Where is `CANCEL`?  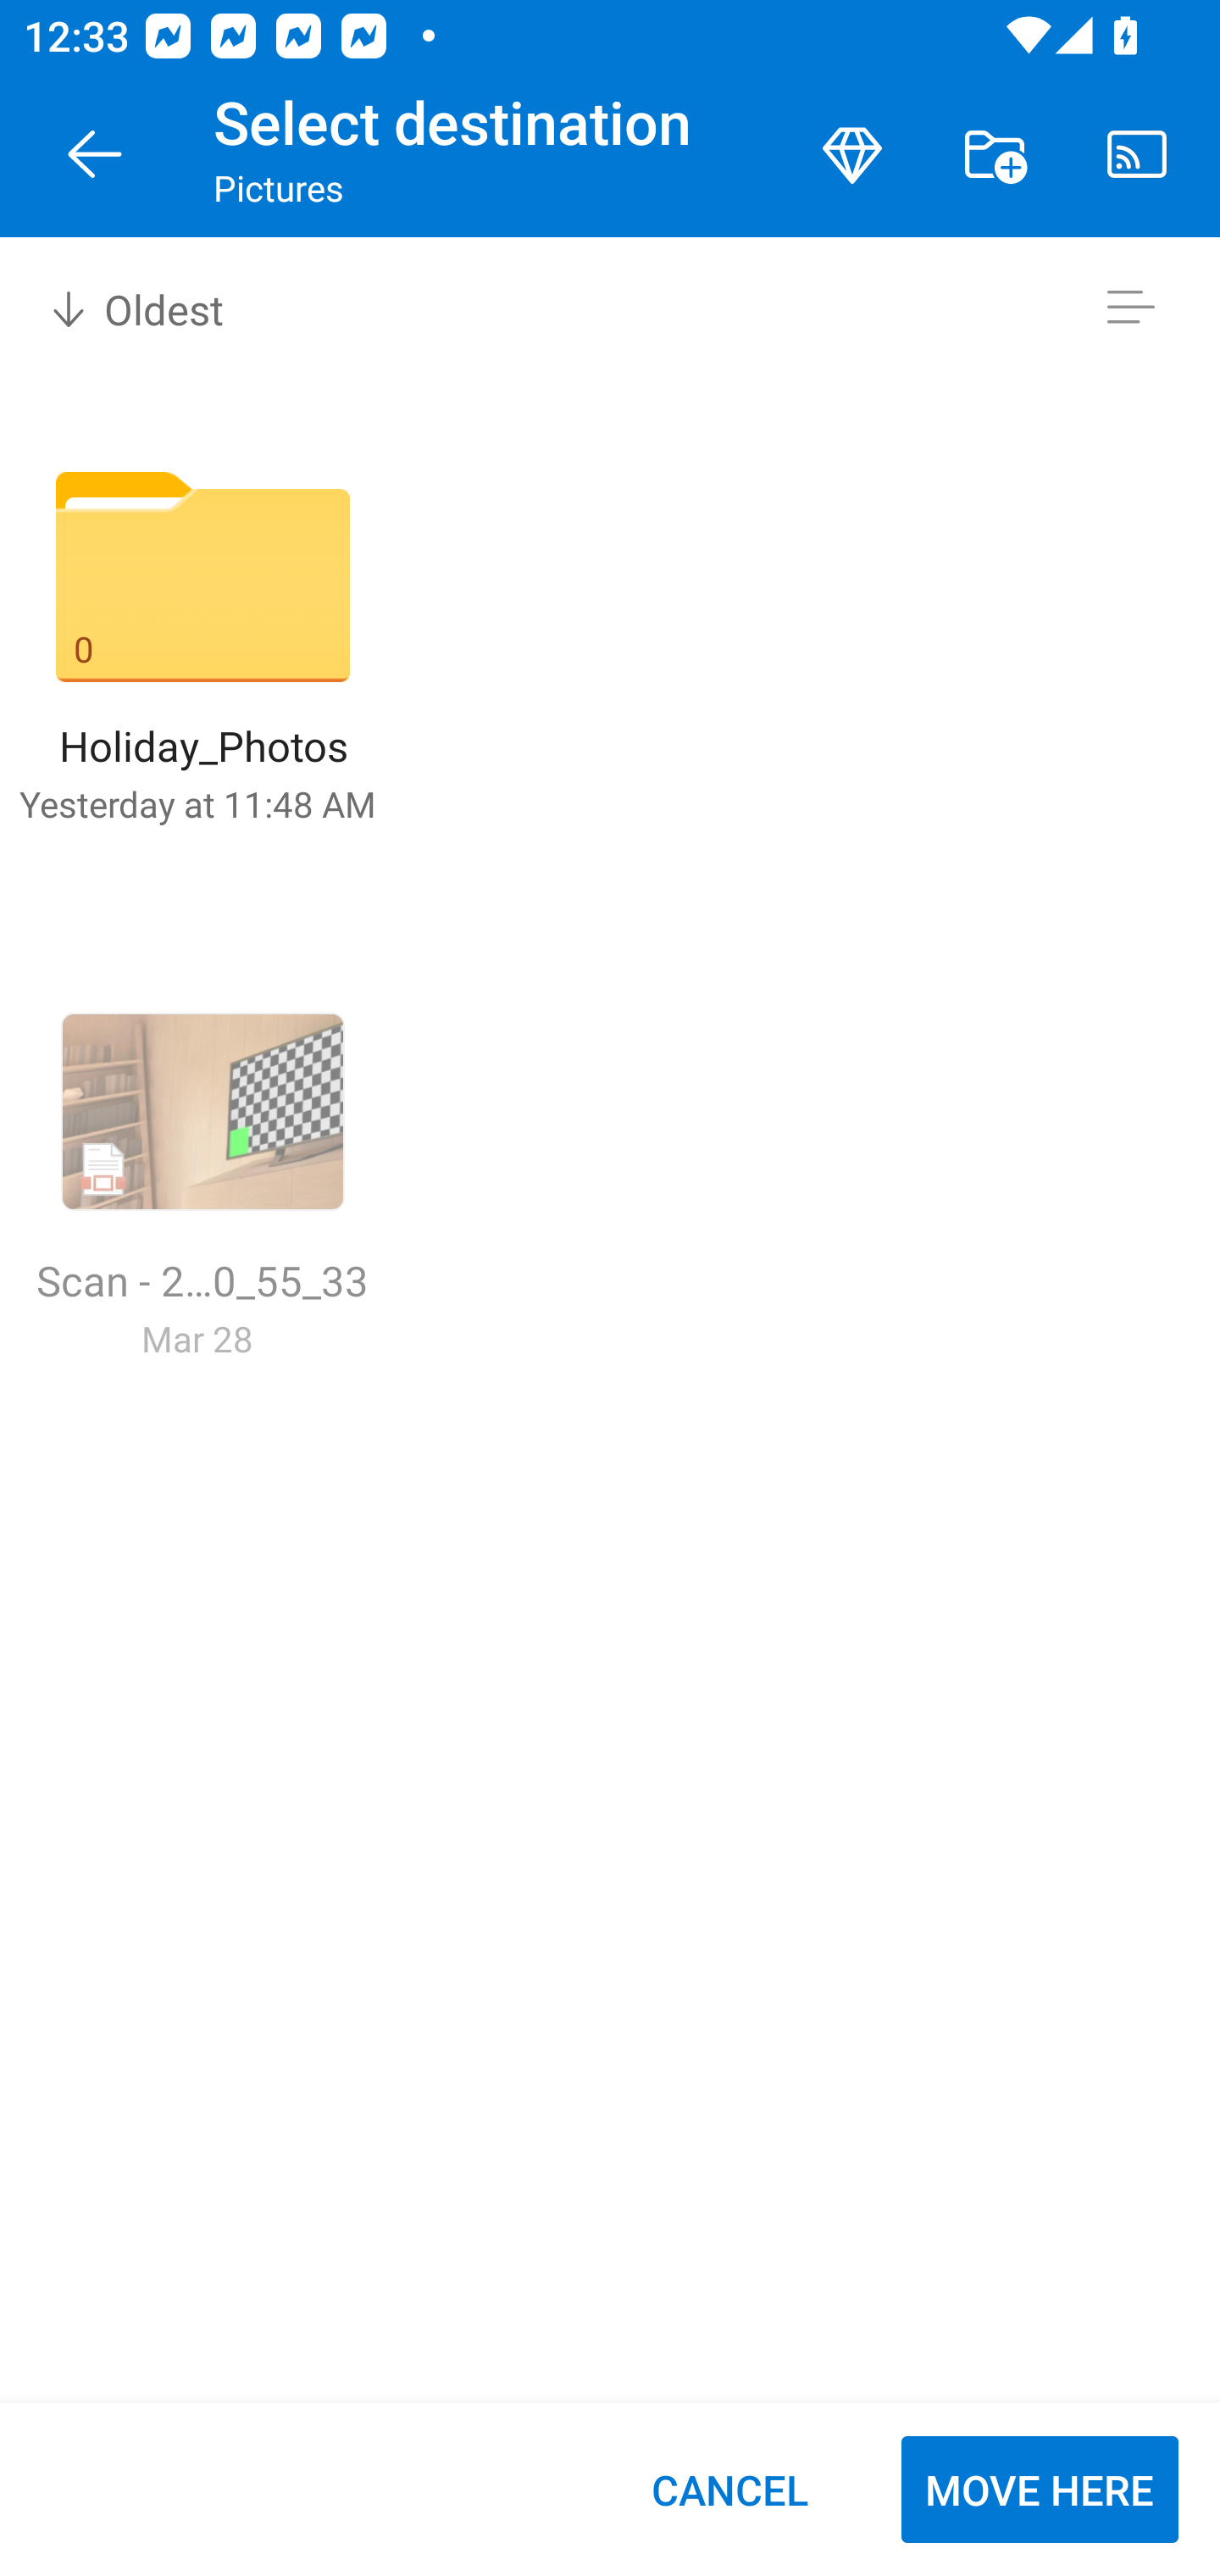
CANCEL is located at coordinates (729, 2490).